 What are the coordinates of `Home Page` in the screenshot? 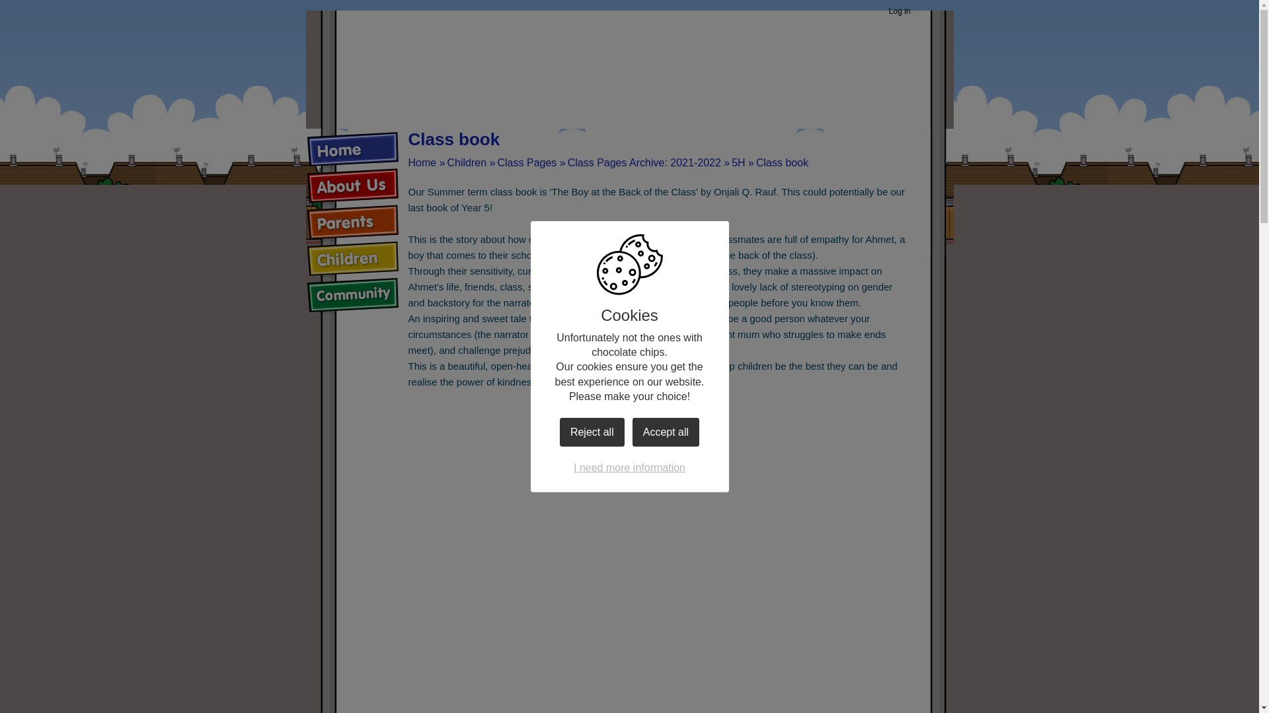 It's located at (629, 61).